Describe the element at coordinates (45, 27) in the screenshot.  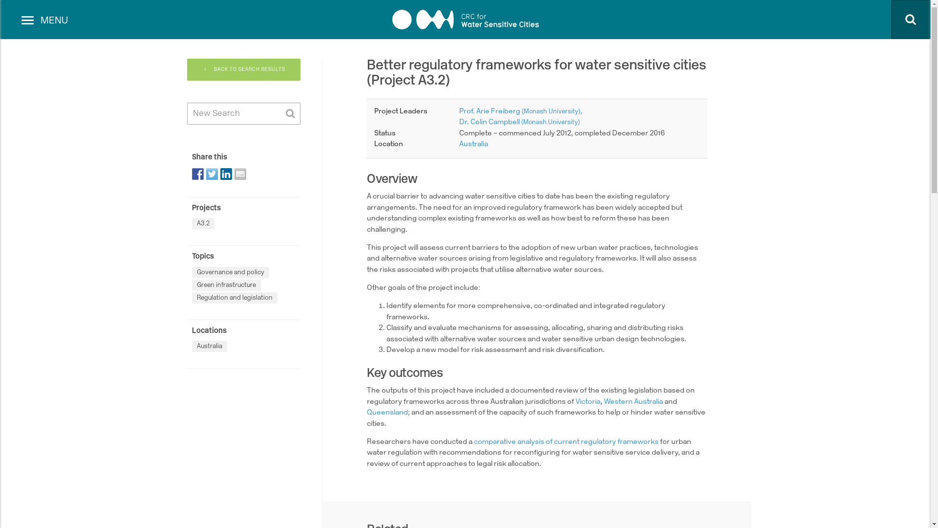
I see `Toggle navigation
MENU` at that location.